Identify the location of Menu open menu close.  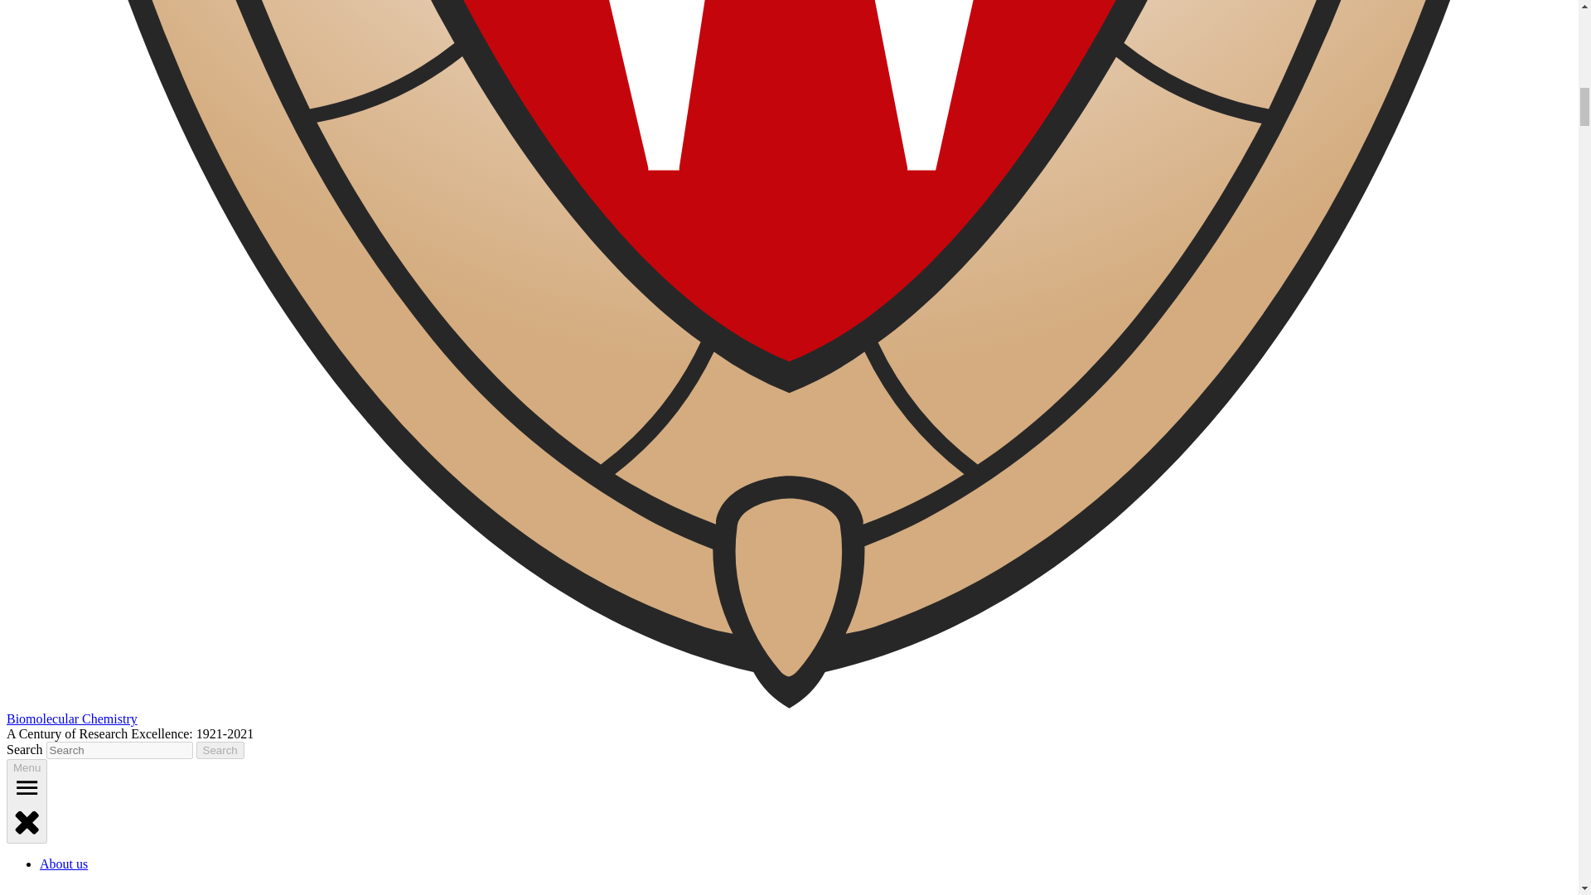
(27, 801).